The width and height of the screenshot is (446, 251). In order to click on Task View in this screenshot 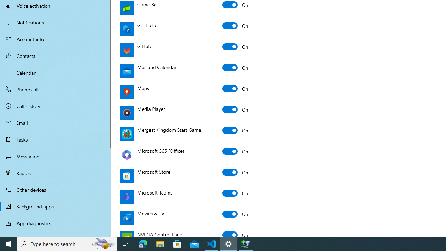, I will do `click(125, 244)`.